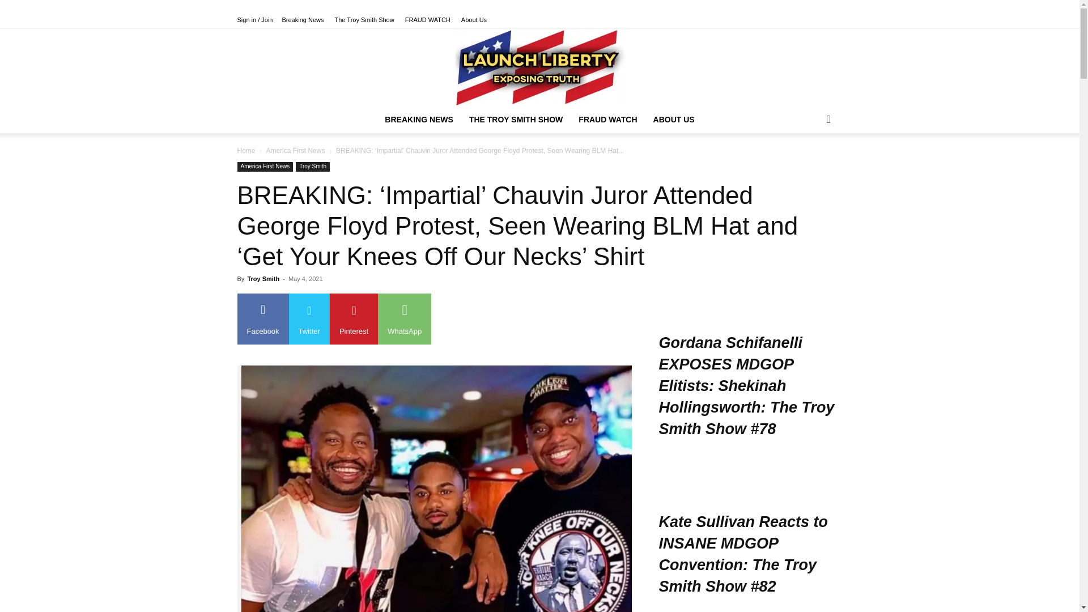  I want to click on Facebook, so click(262, 319).